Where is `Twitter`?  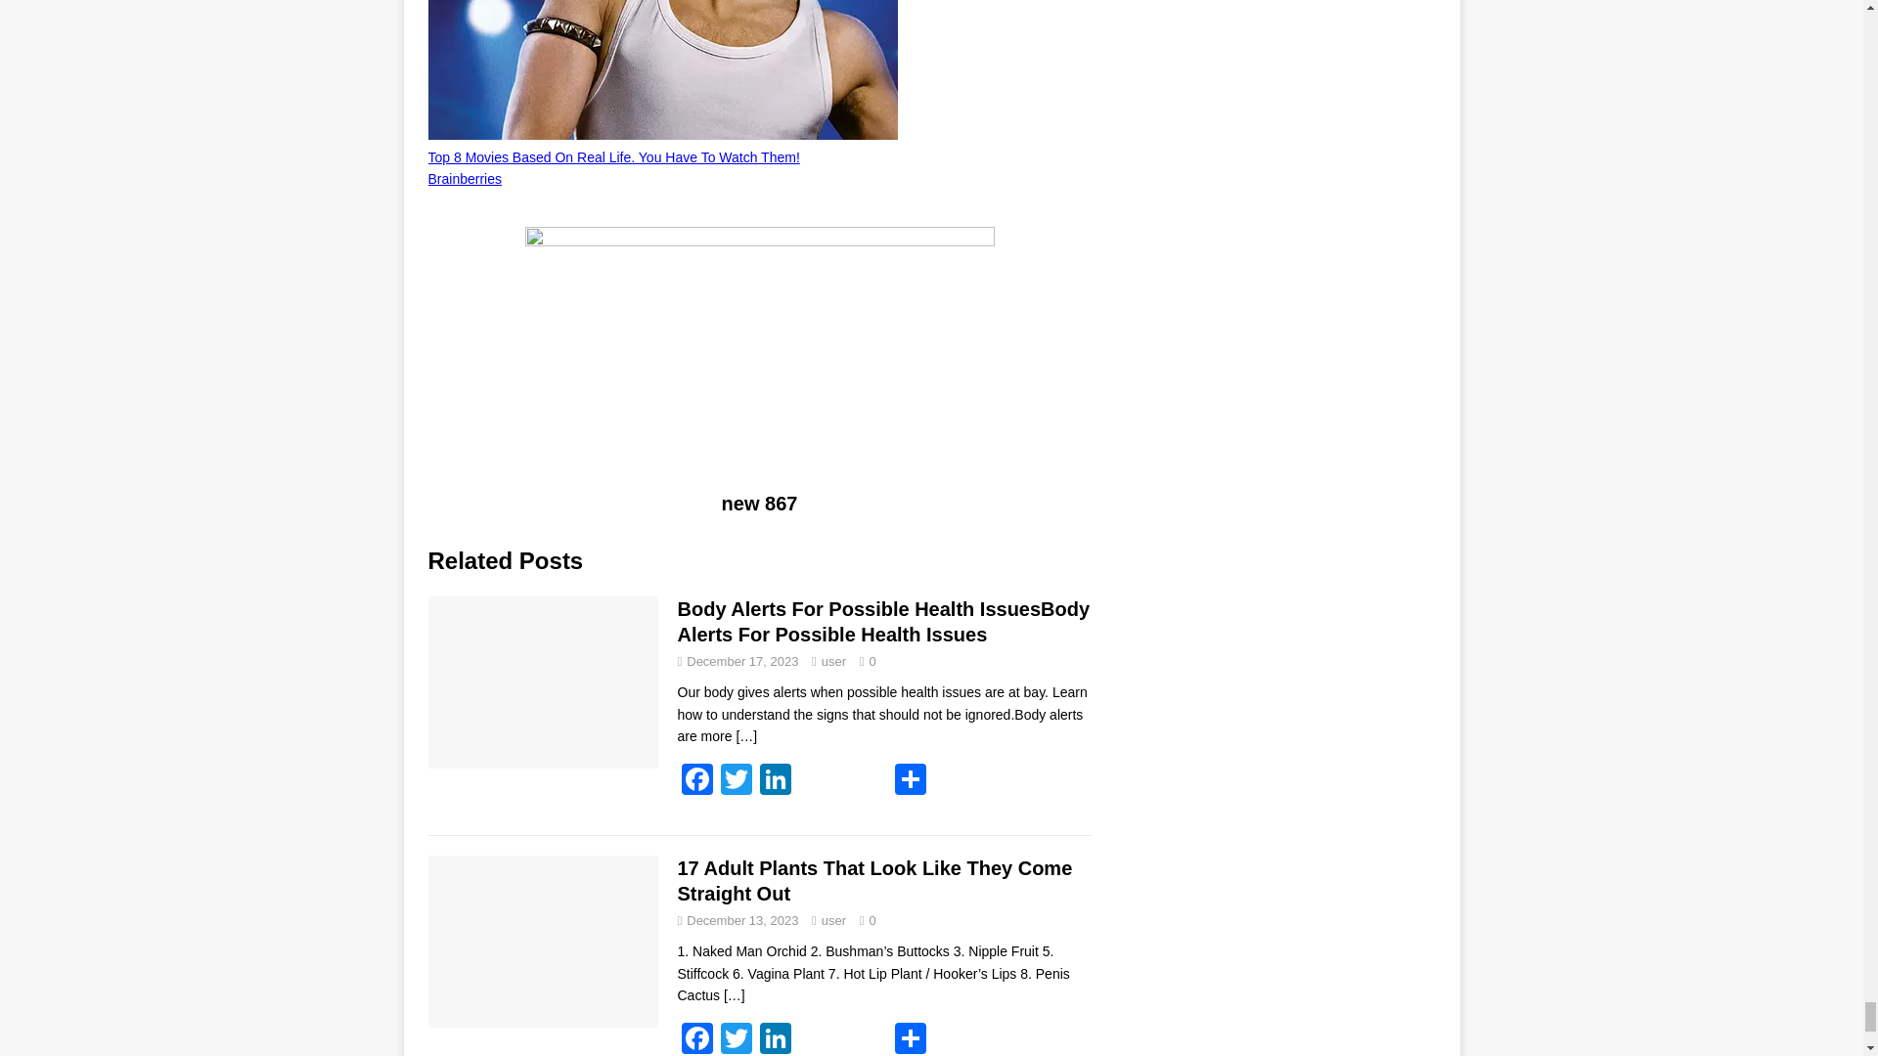 Twitter is located at coordinates (735, 780).